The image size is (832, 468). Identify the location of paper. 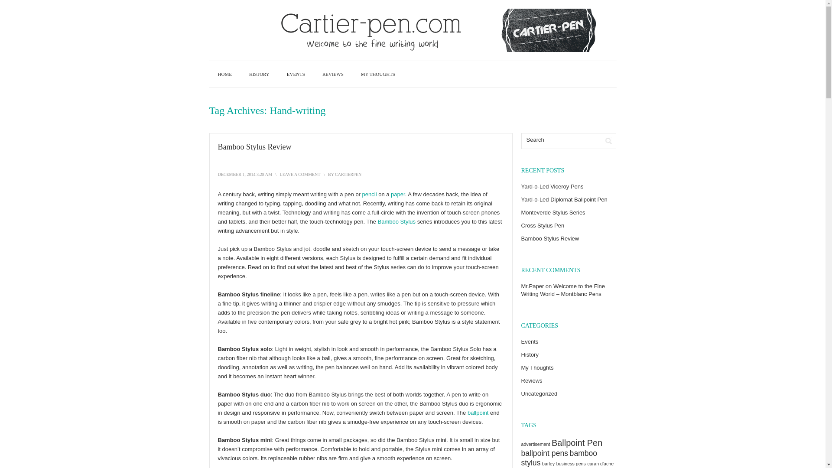
(398, 194).